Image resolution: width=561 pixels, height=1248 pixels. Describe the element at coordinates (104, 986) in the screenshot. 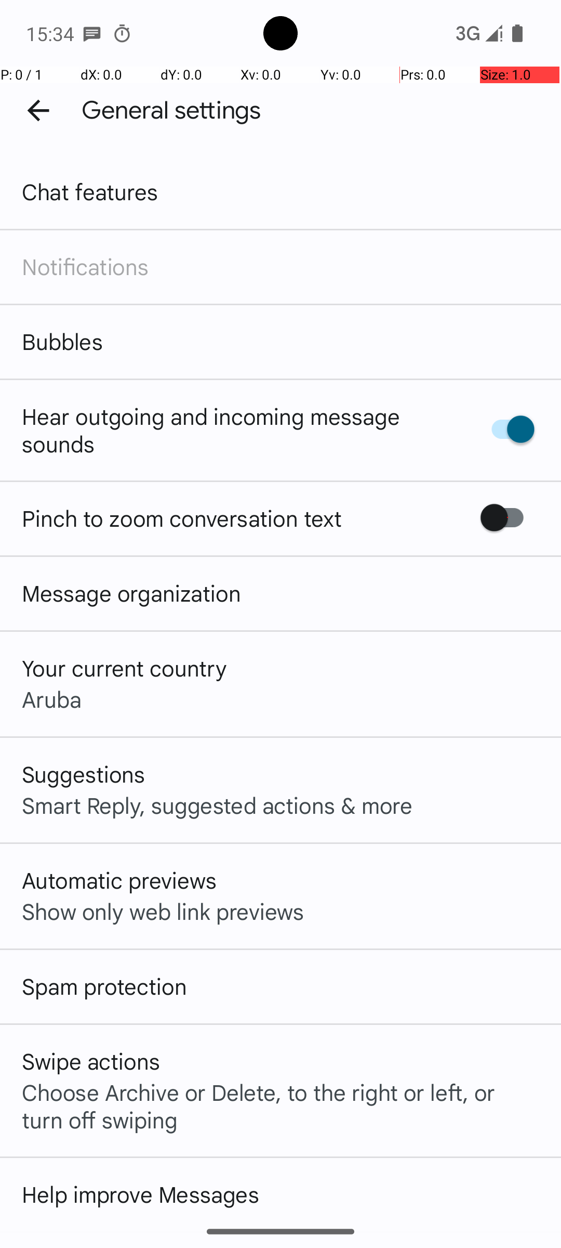

I see `Spam protection` at that location.